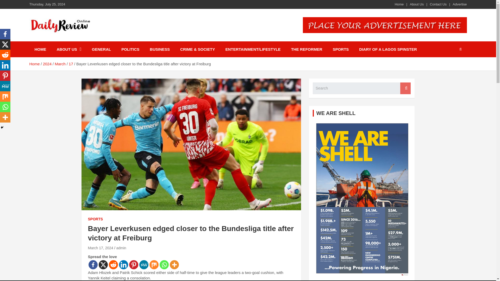  Describe the element at coordinates (123, 265) in the screenshot. I see `Linkedin` at that location.